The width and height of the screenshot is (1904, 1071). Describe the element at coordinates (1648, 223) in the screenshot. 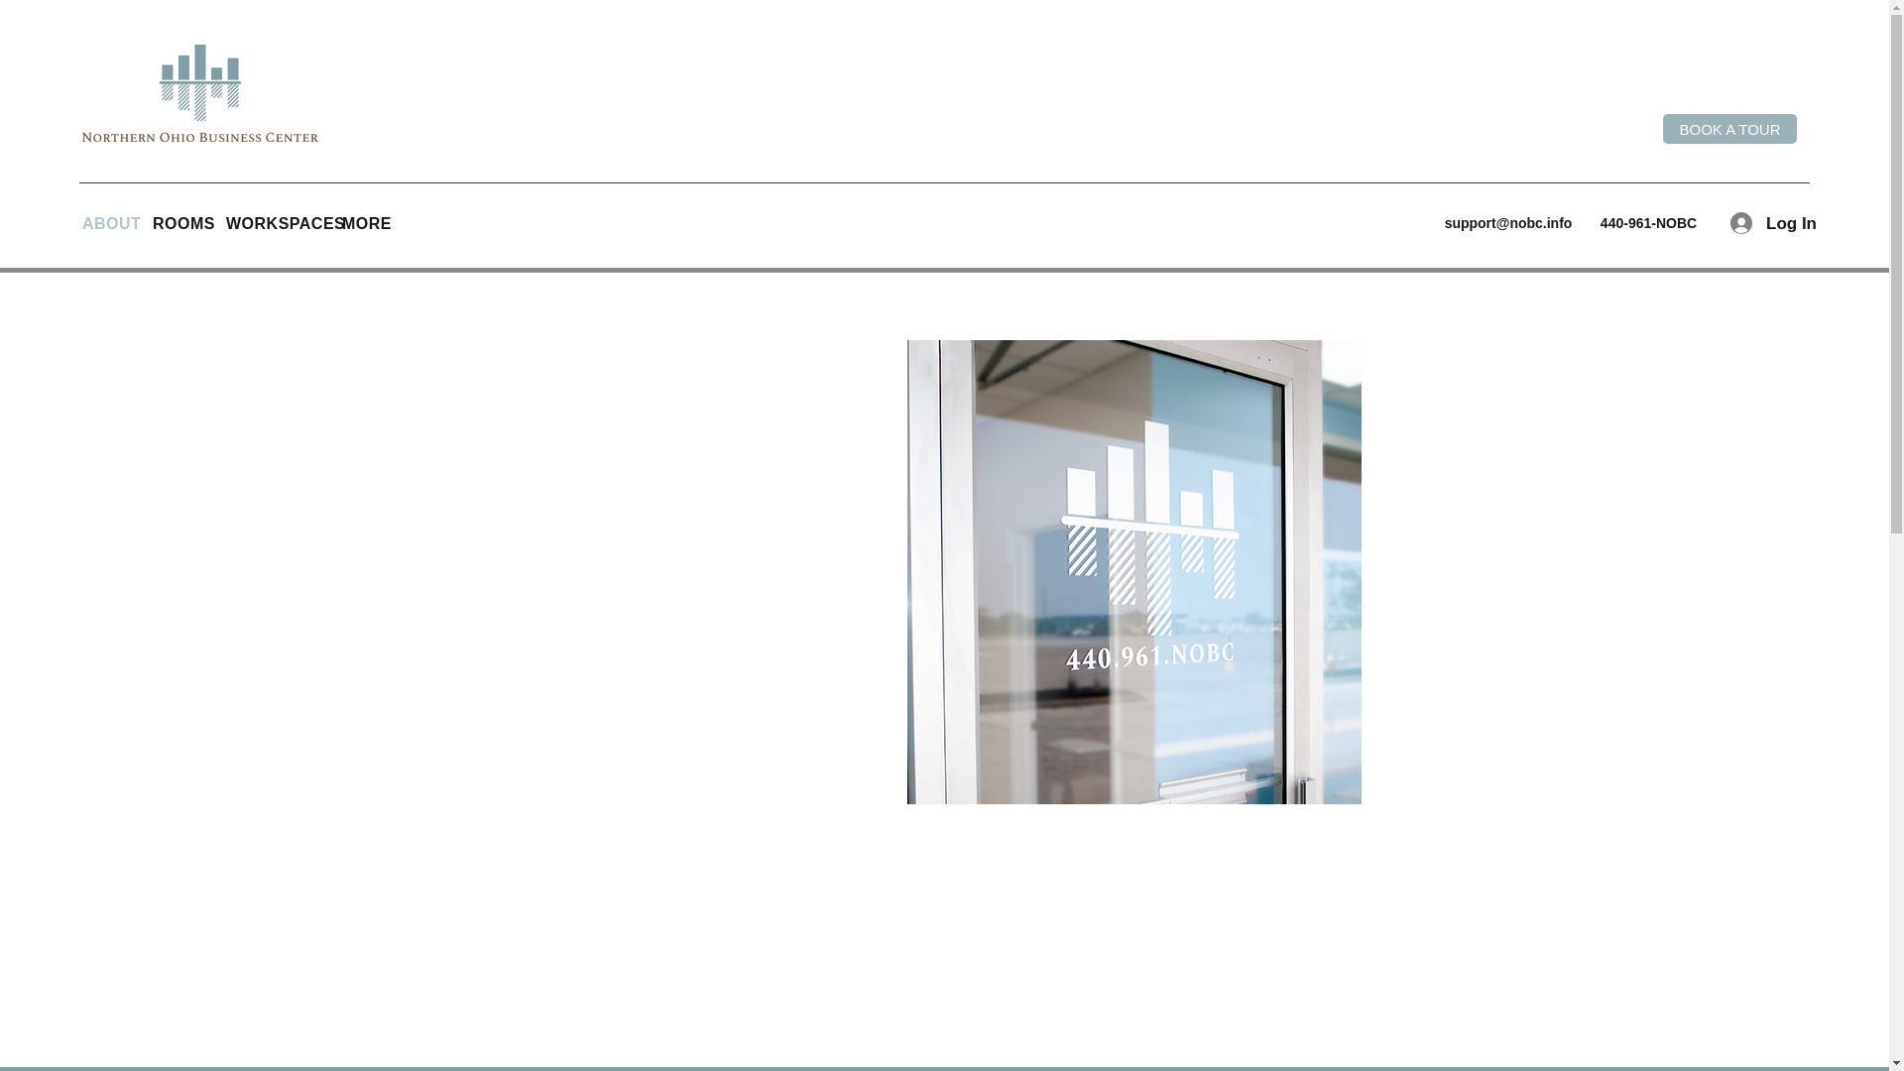

I see `440-961-NOBC` at that location.